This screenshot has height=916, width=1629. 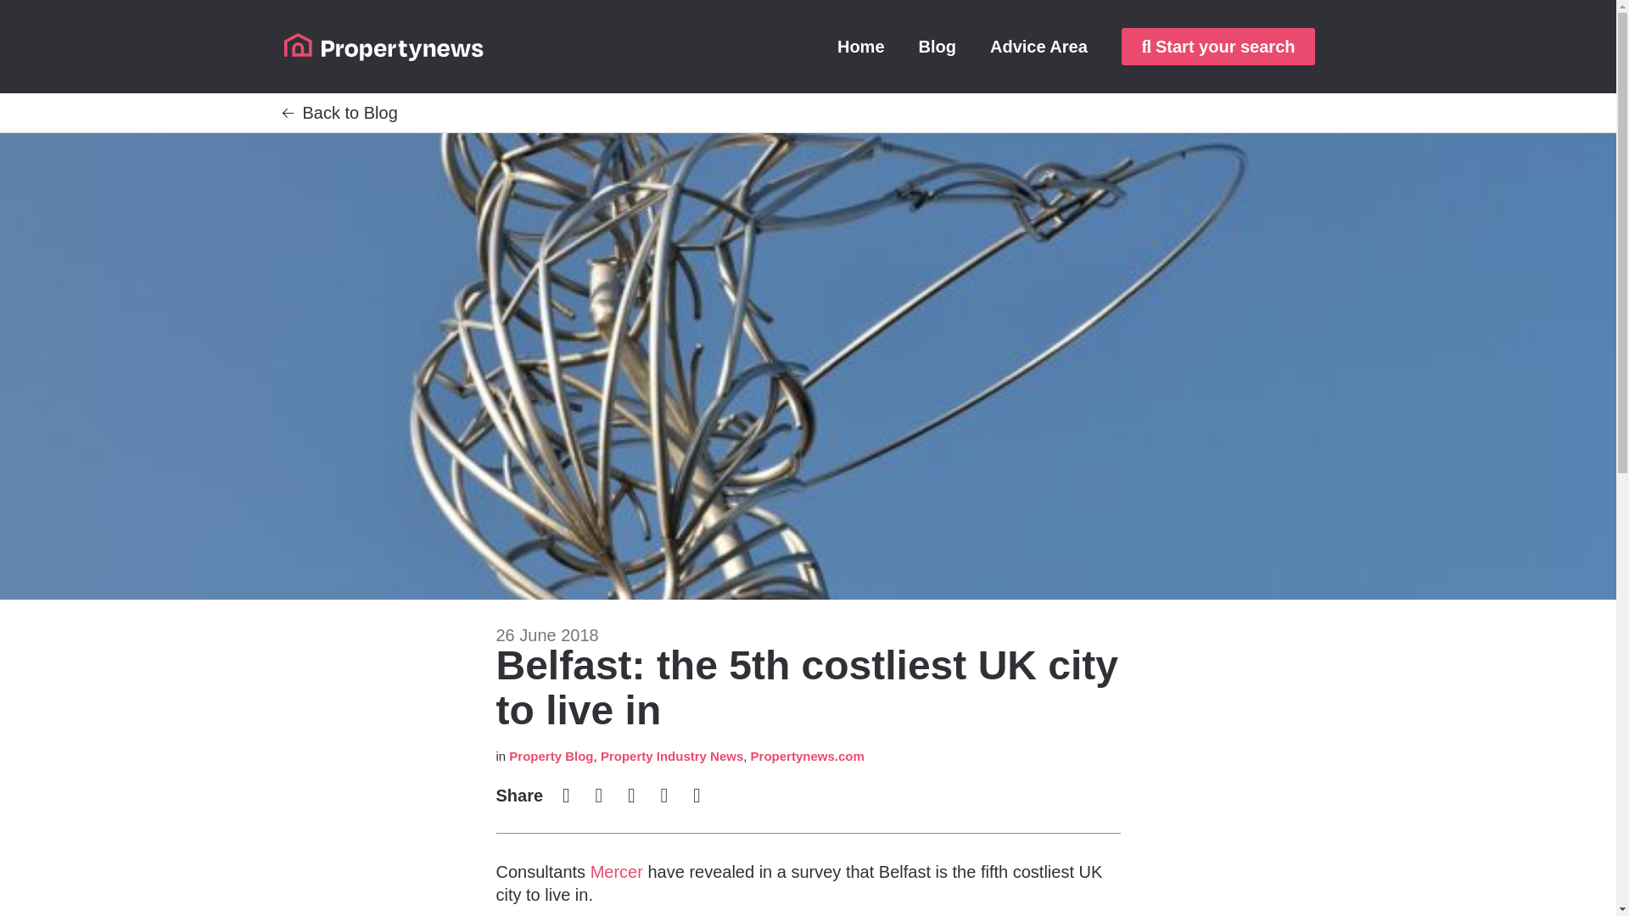 What do you see at coordinates (1218, 46) in the screenshot?
I see `Start your search` at bounding box center [1218, 46].